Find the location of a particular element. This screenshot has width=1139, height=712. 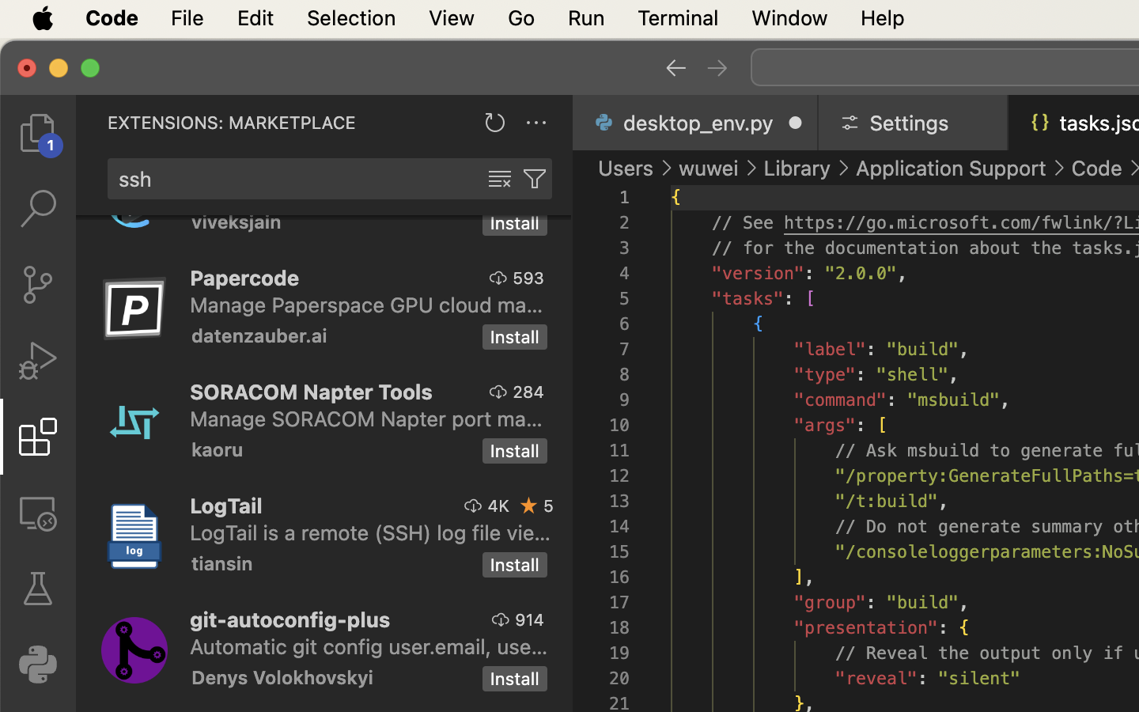

Automatic git config user.email, user.name, SSH key setting for vscode is located at coordinates (369, 646).